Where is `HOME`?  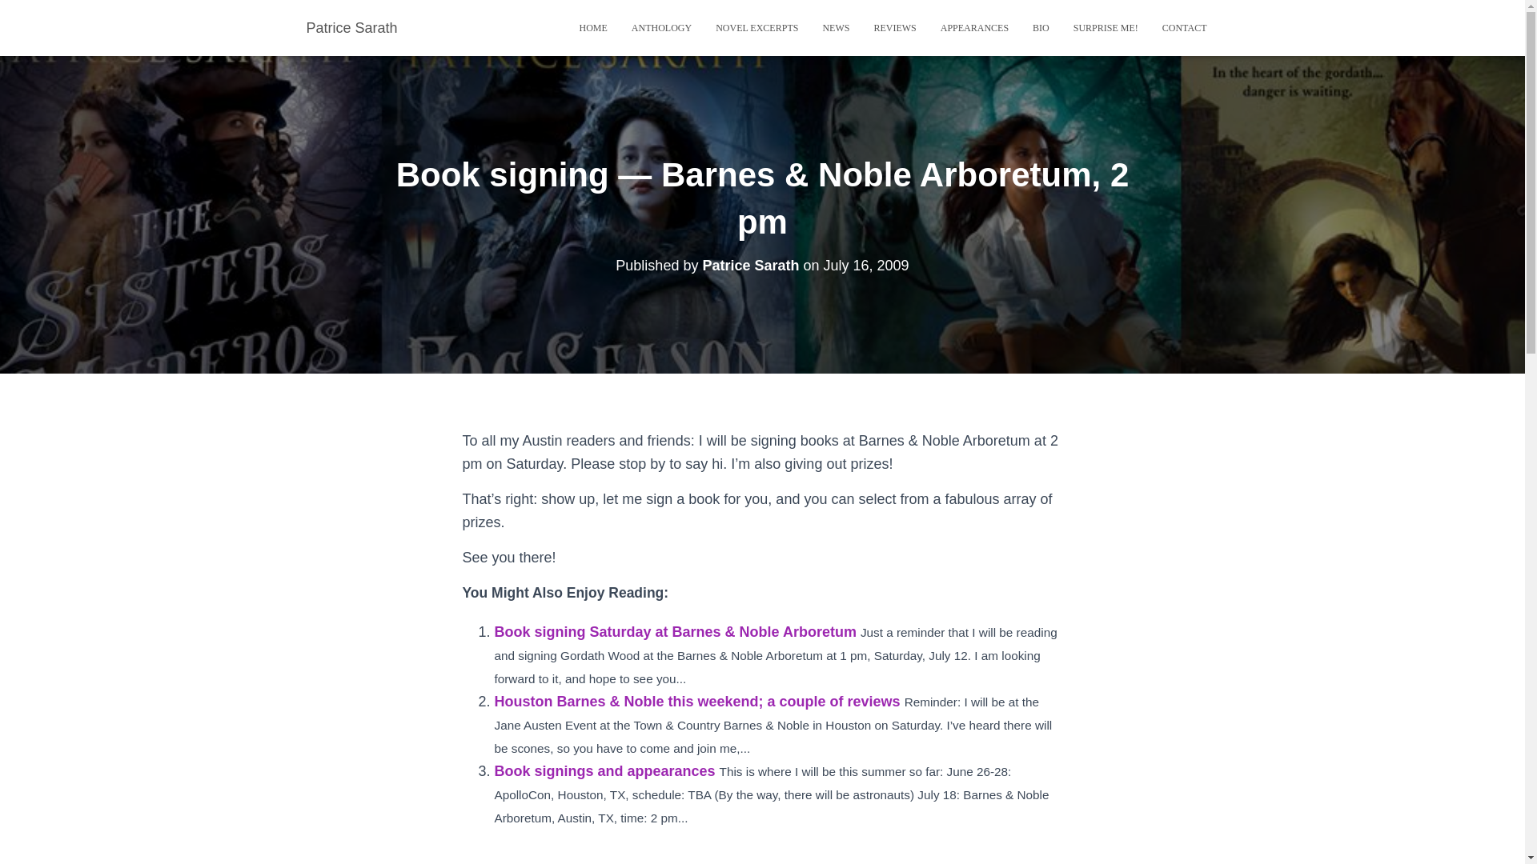 HOME is located at coordinates (592, 27).